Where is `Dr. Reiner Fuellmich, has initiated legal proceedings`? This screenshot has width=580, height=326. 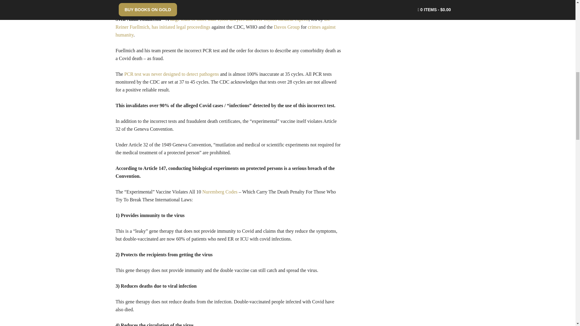
Dr. Reiner Fuellmich, has initiated legal proceedings is located at coordinates (223, 23).